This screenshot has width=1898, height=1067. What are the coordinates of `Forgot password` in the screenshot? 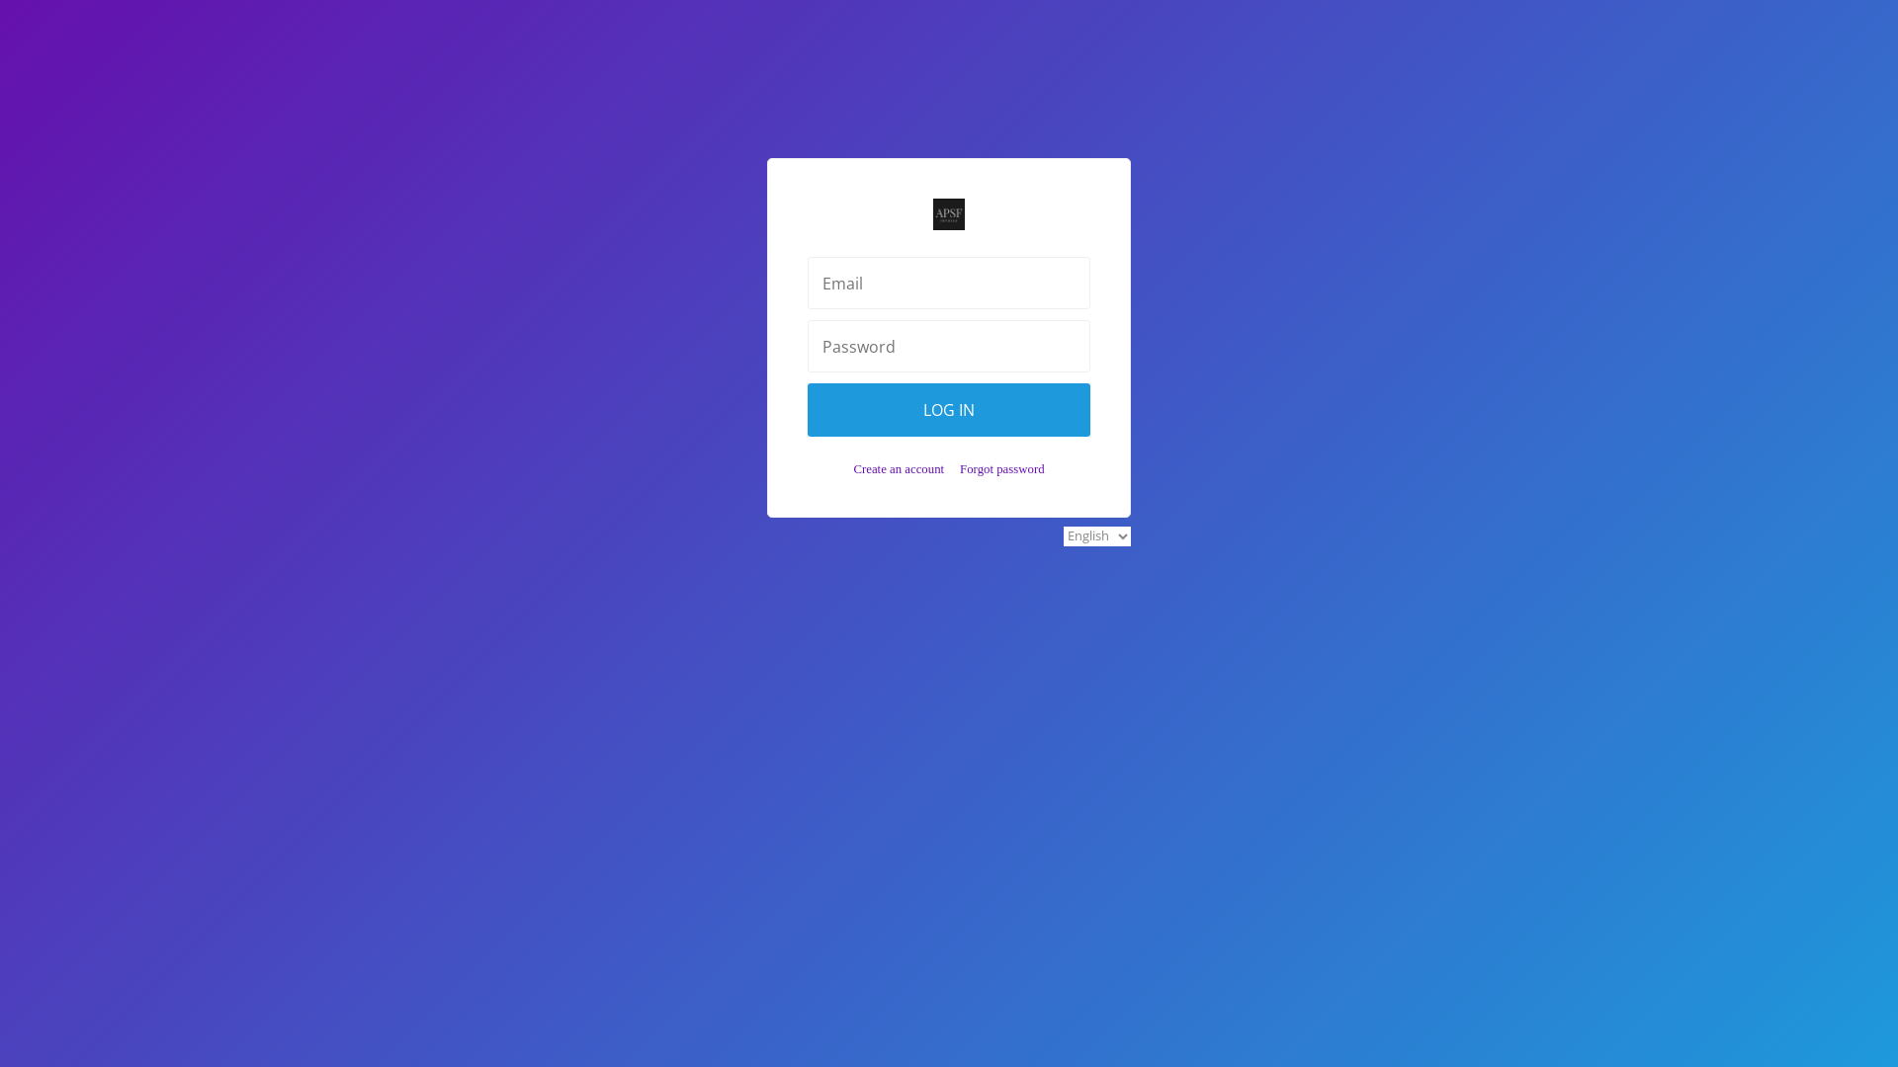 It's located at (1002, 469).